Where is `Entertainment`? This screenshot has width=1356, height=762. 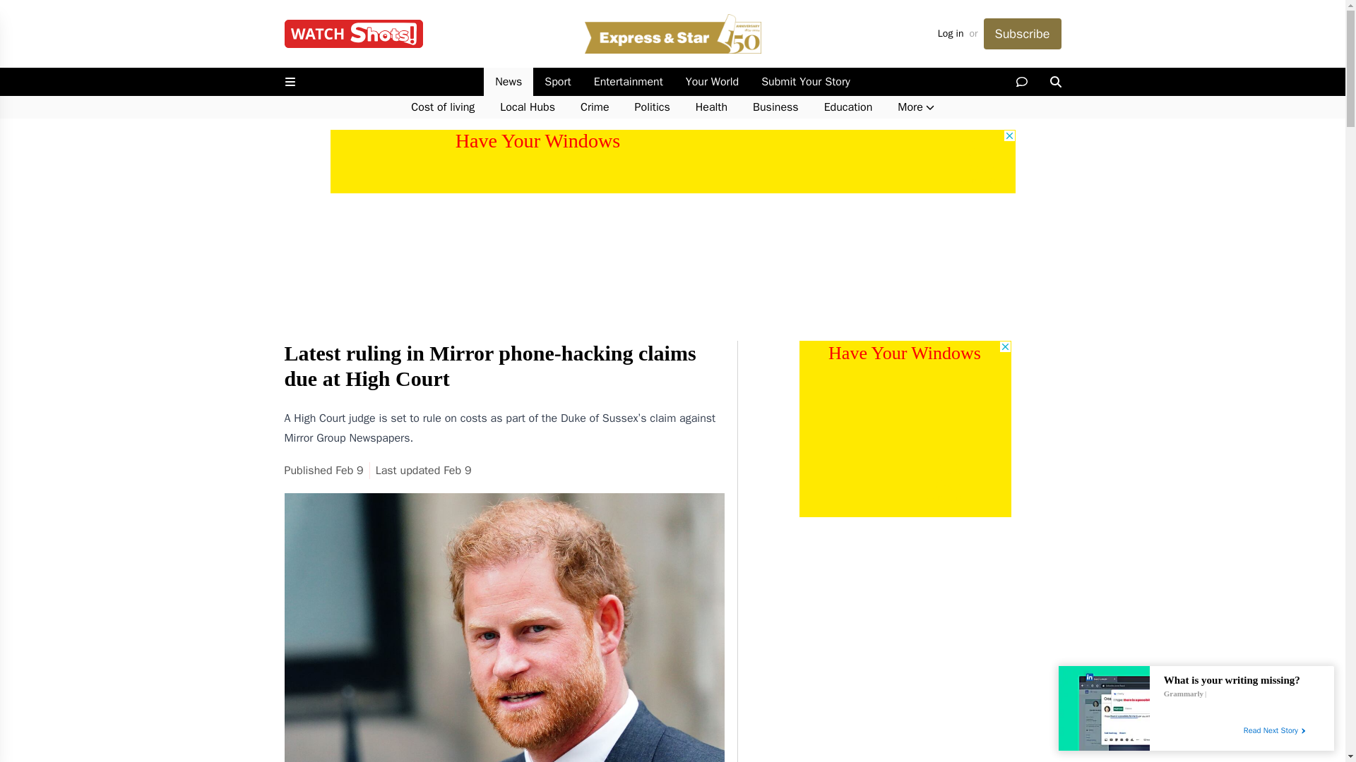 Entertainment is located at coordinates (629, 82).